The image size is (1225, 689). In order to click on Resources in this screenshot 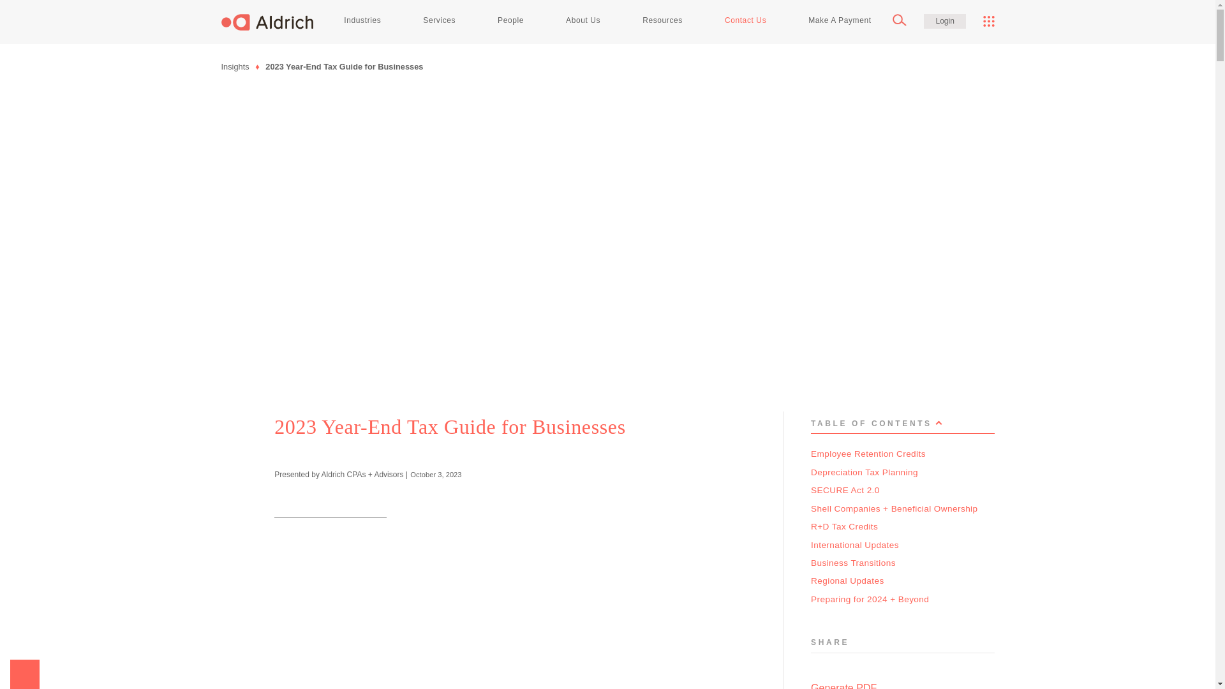, I will do `click(663, 20)`.